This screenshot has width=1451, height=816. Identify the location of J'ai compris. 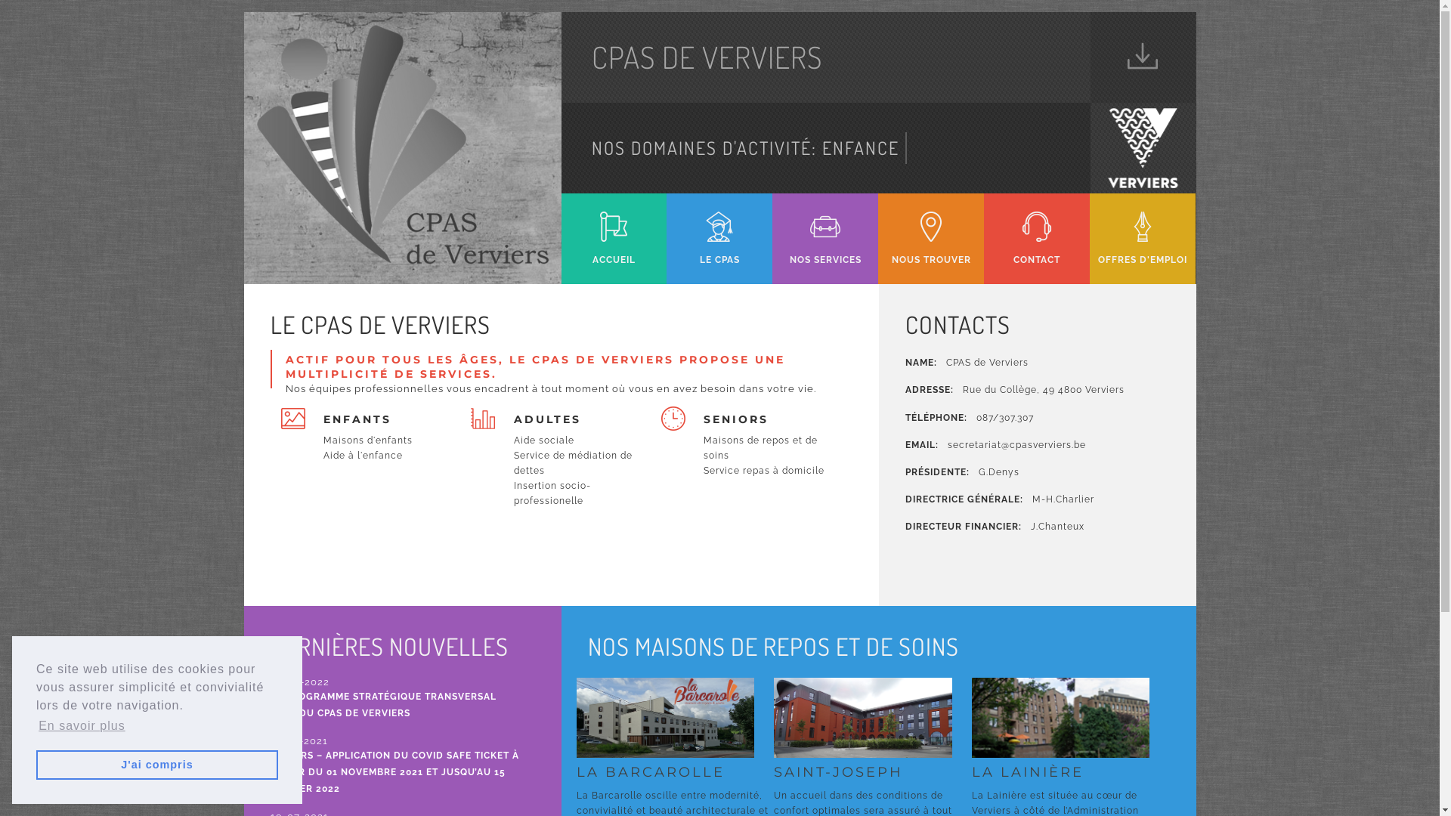
(157, 765).